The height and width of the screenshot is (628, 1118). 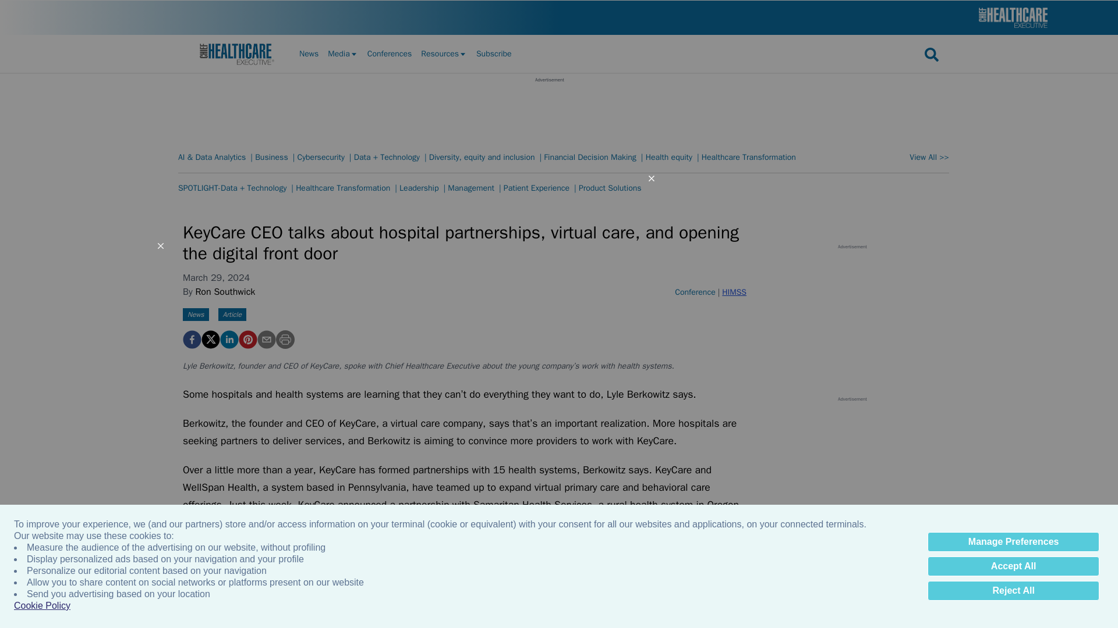 What do you see at coordinates (1013, 566) in the screenshot?
I see `Accept All` at bounding box center [1013, 566].